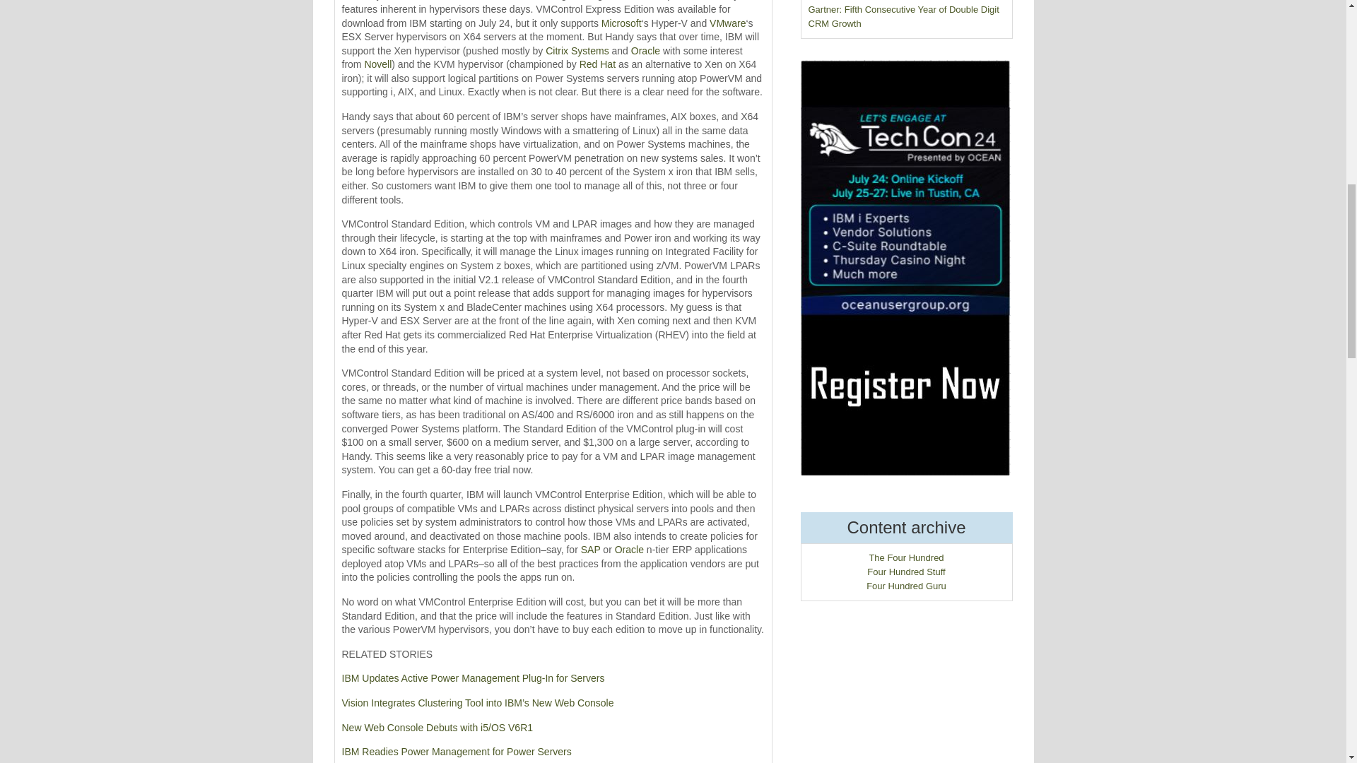 The width and height of the screenshot is (1357, 763). I want to click on IBM Updates Active Power Management Plug-In for Servers, so click(474, 678).